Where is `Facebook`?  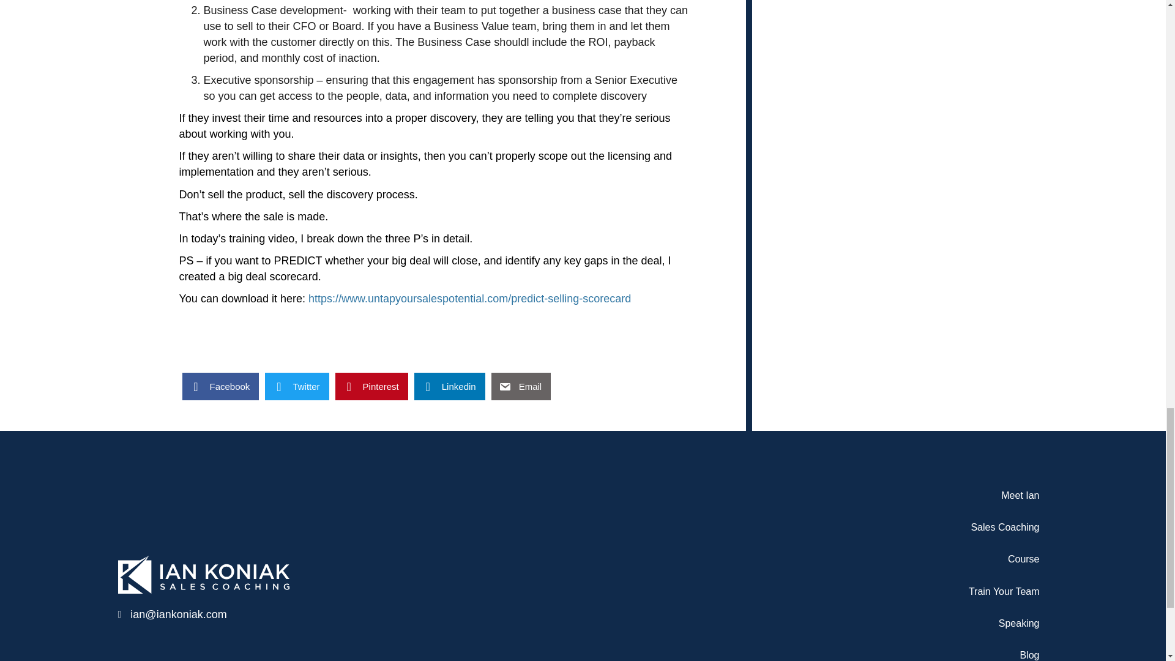 Facebook is located at coordinates (220, 387).